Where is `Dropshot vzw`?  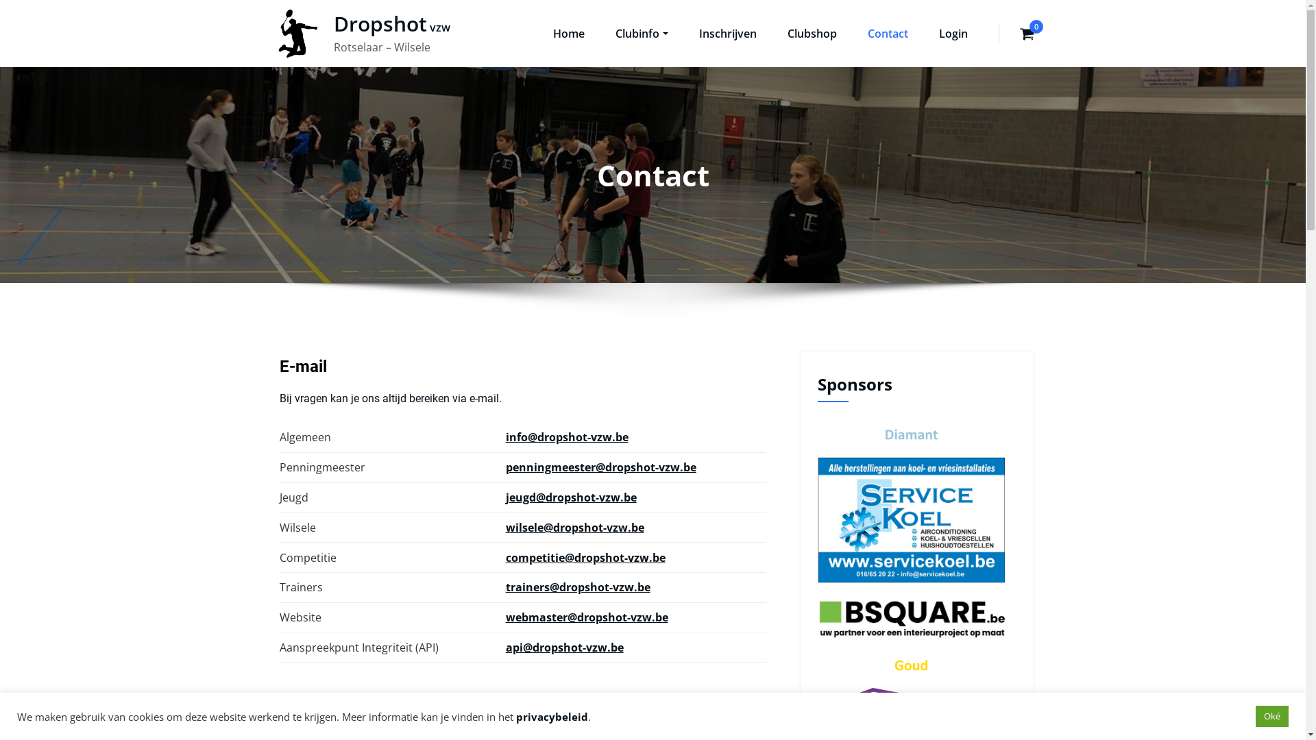 Dropshot vzw is located at coordinates (391, 23).